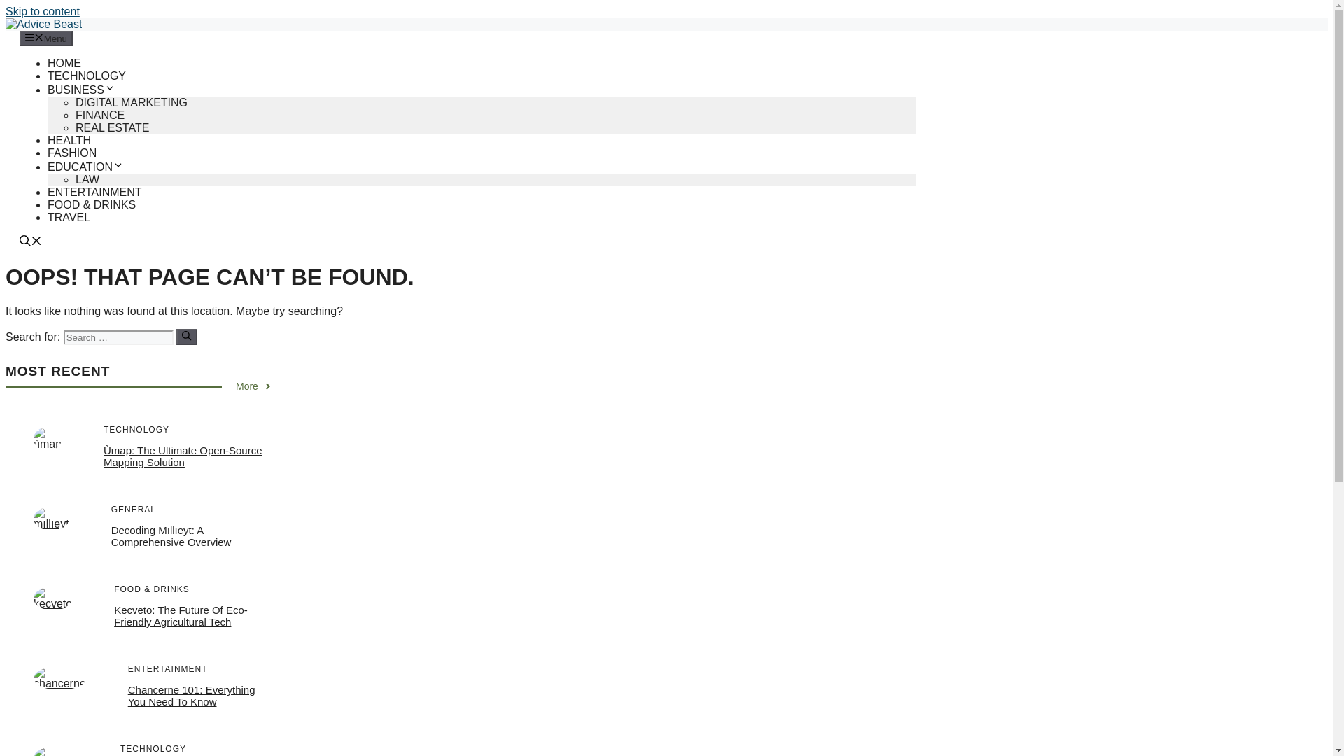  Describe the element at coordinates (64, 63) in the screenshot. I see `HOME` at that location.